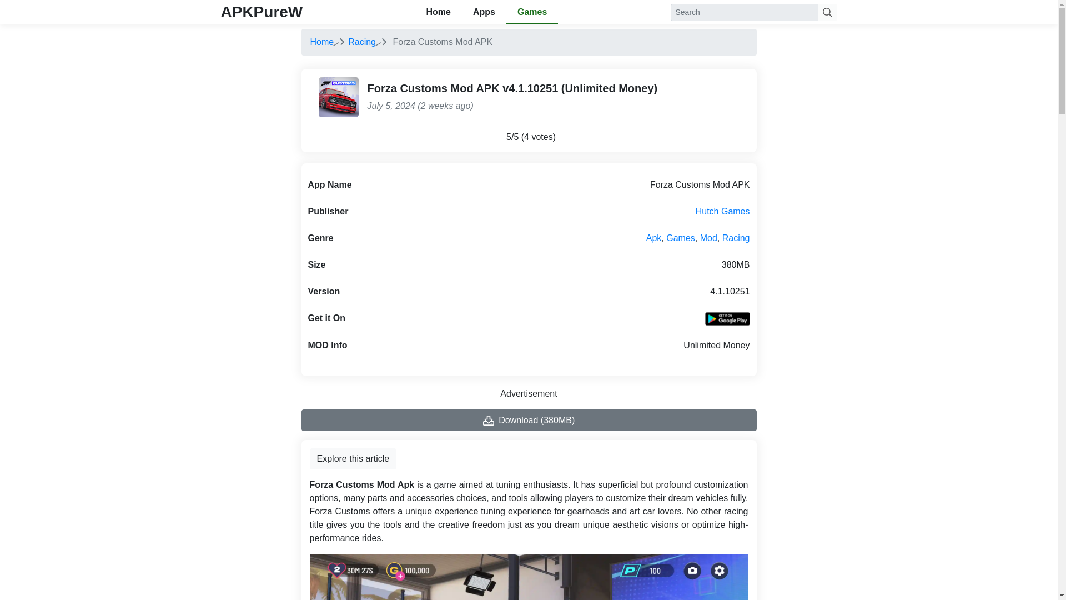  I want to click on Mod, so click(708, 238).